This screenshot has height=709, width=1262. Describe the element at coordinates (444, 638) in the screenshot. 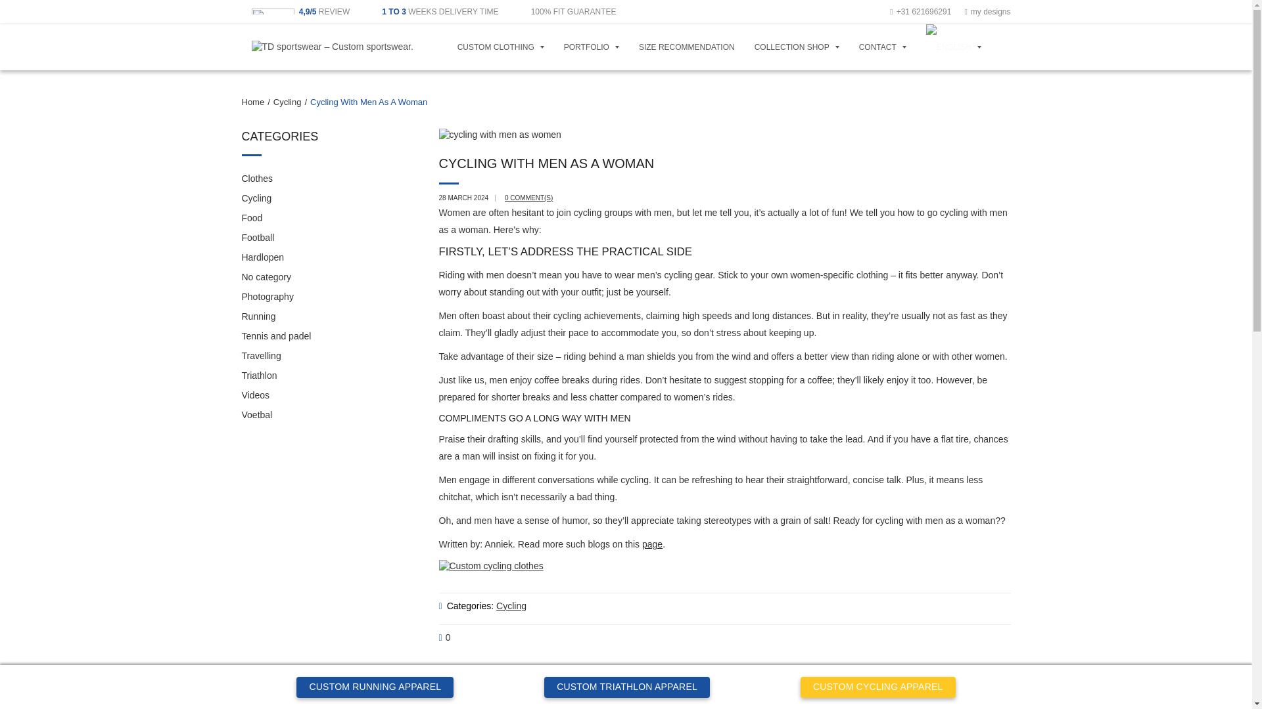

I see `Total Comments` at that location.